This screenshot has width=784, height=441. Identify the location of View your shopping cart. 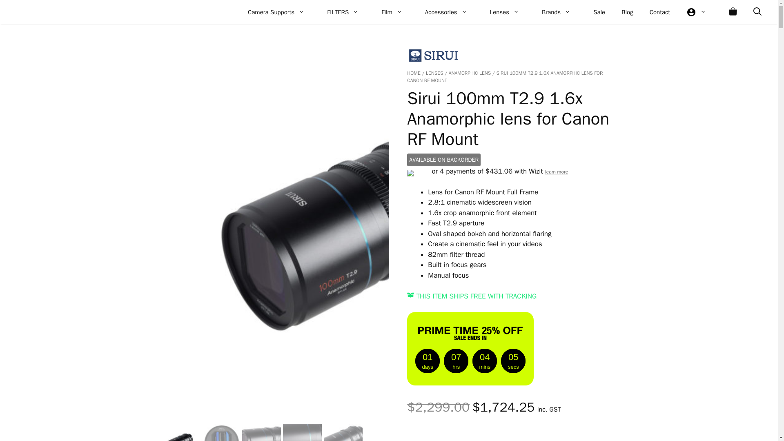
(733, 12).